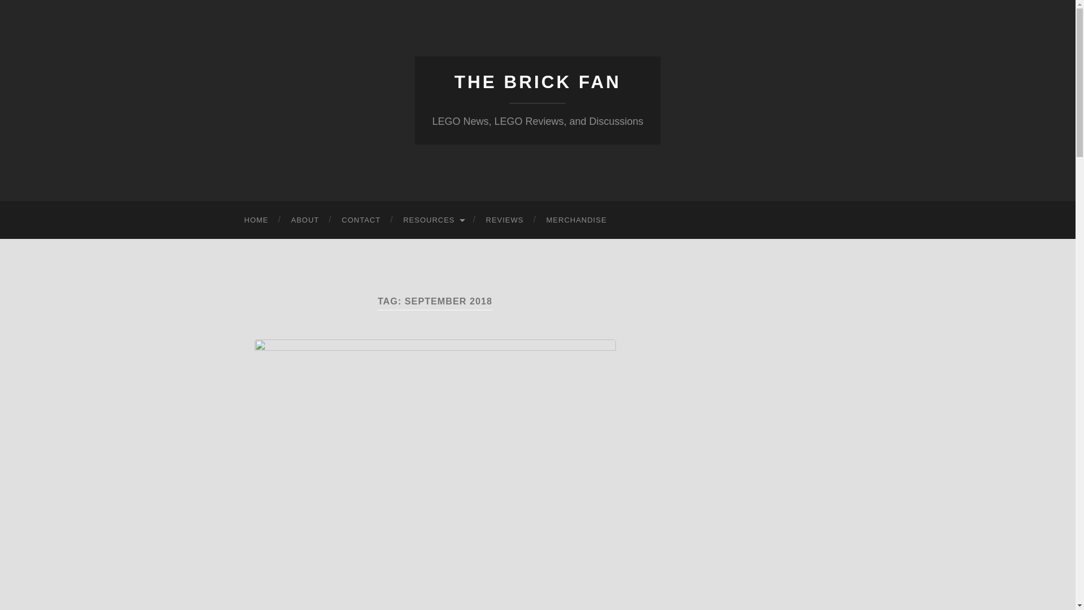  I want to click on HOME, so click(256, 220).